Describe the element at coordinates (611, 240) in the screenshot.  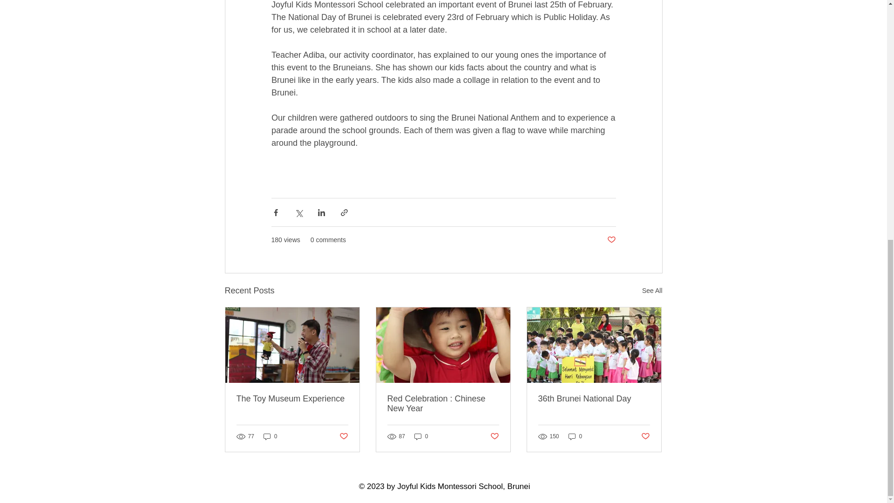
I see `Post not marked as liked` at that location.